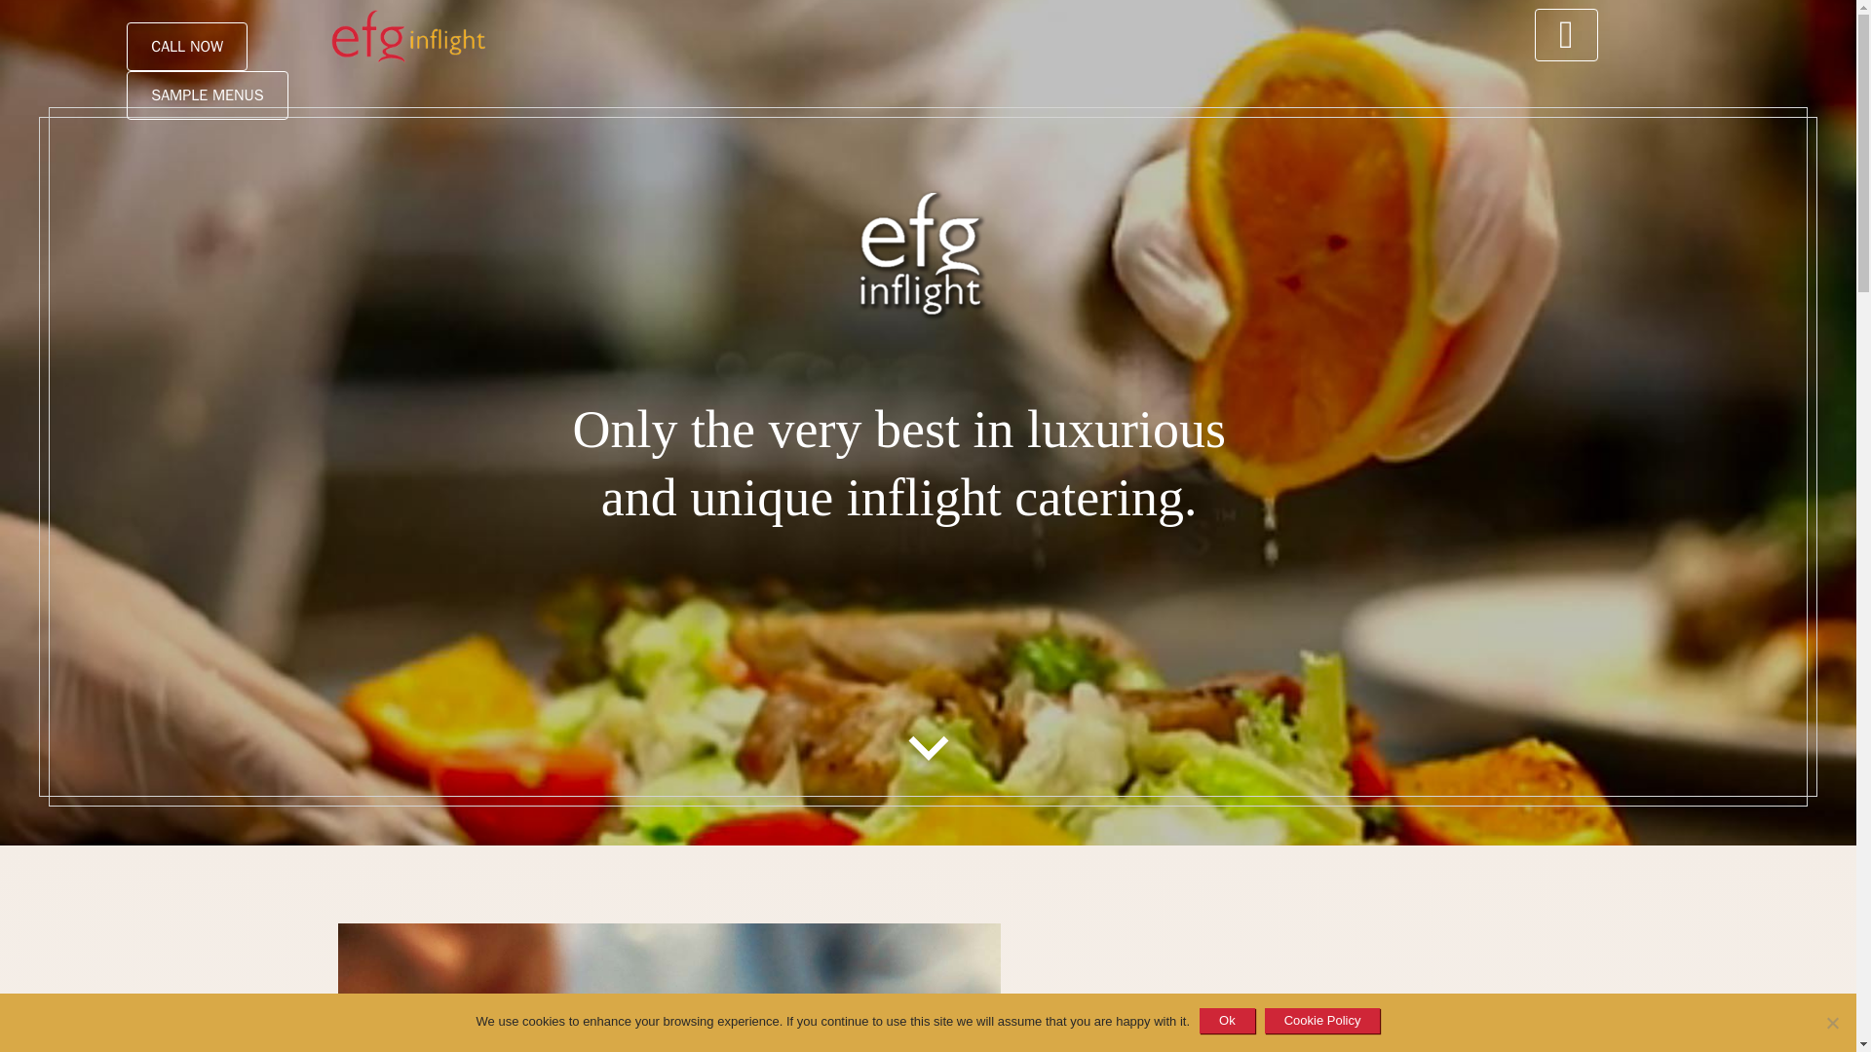 Image resolution: width=1871 pixels, height=1052 pixels. Describe the element at coordinates (1321, 1020) in the screenshot. I see `Cookie Policy` at that location.